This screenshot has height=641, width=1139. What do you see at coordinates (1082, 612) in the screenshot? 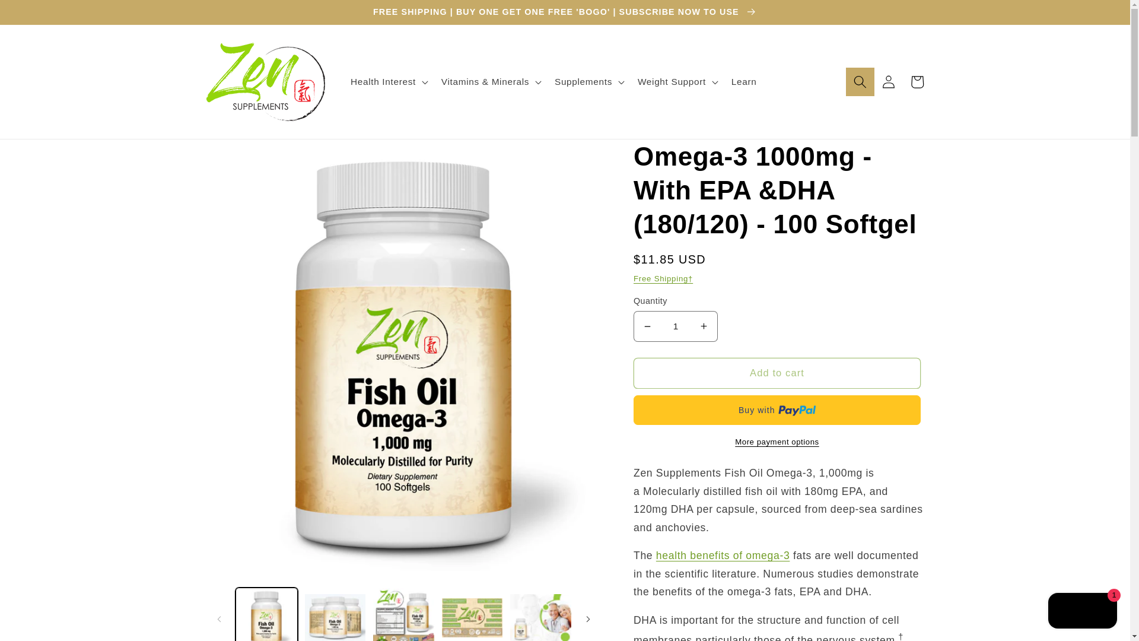
I see `Shopify online store chat` at bounding box center [1082, 612].